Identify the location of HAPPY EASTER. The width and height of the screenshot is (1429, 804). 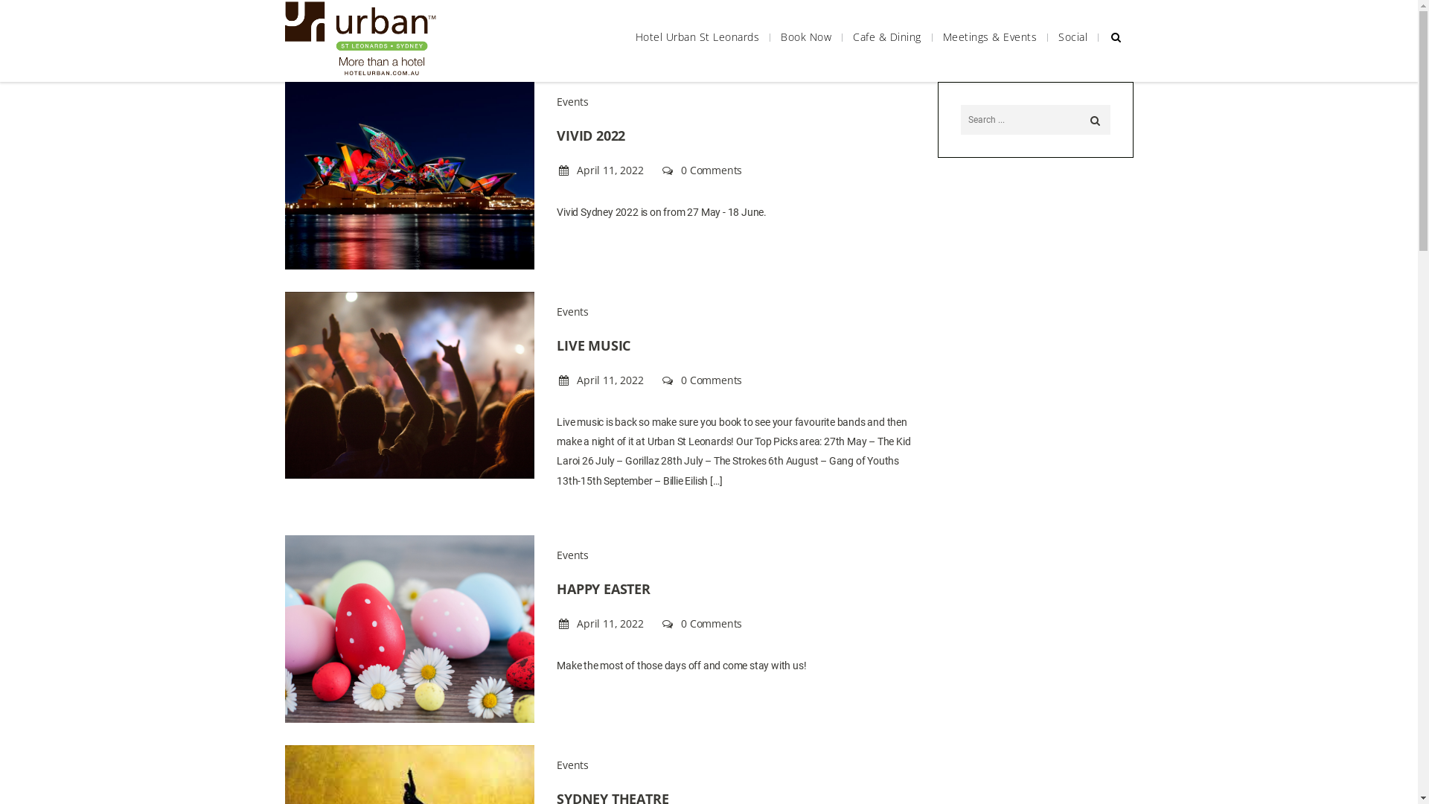
(604, 589).